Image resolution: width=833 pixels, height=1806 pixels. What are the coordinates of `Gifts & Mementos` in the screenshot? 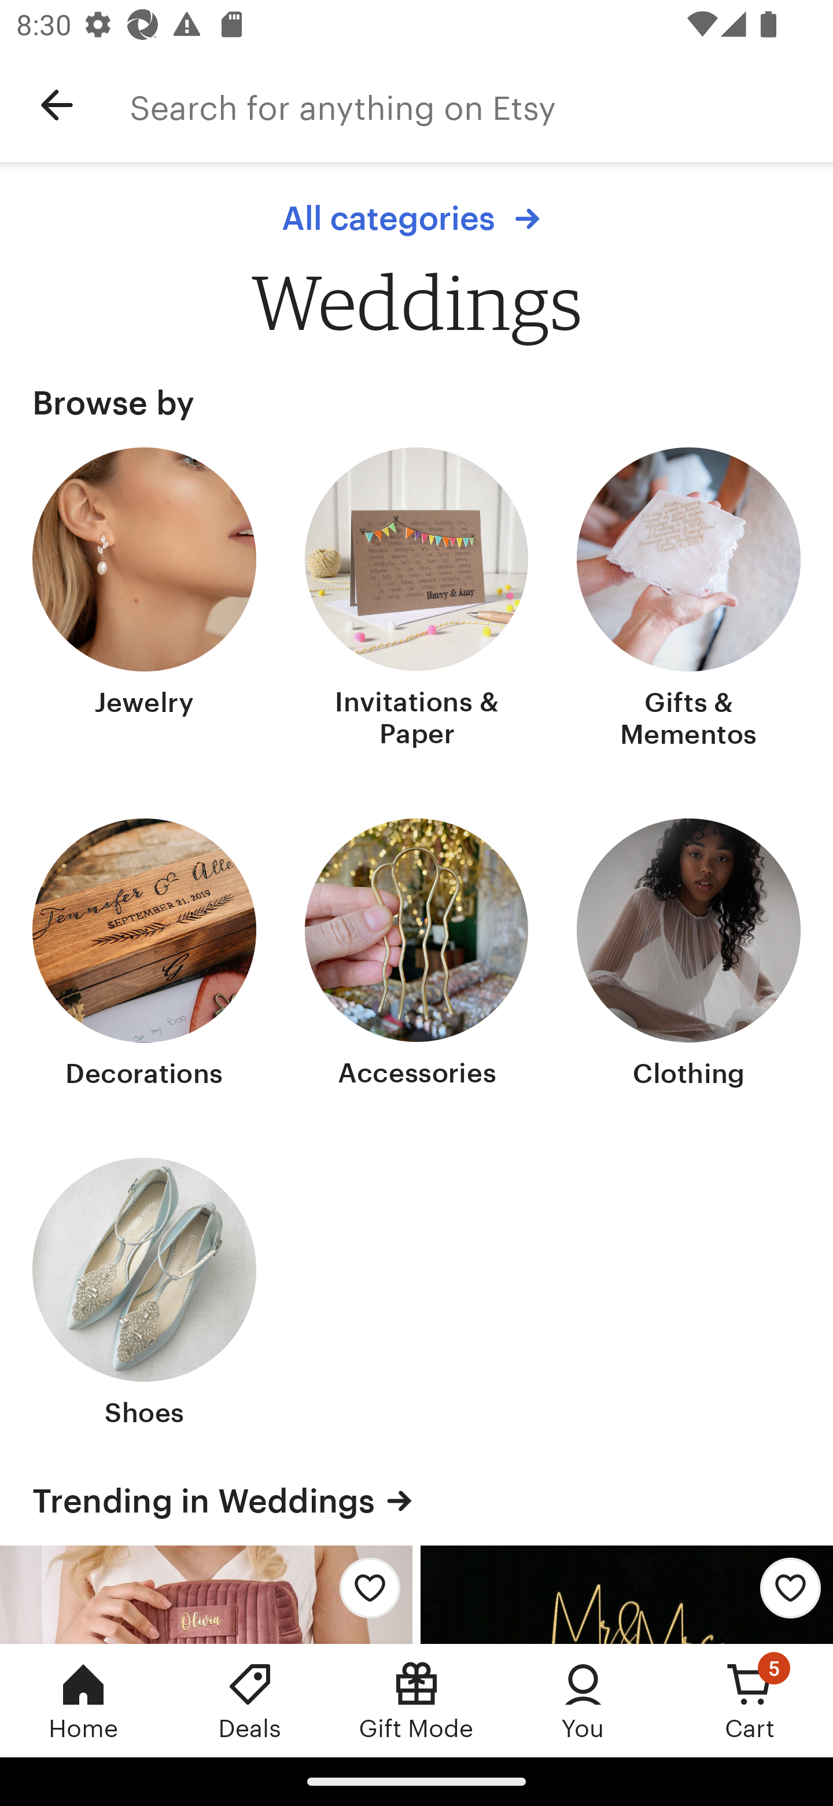 It's located at (688, 600).